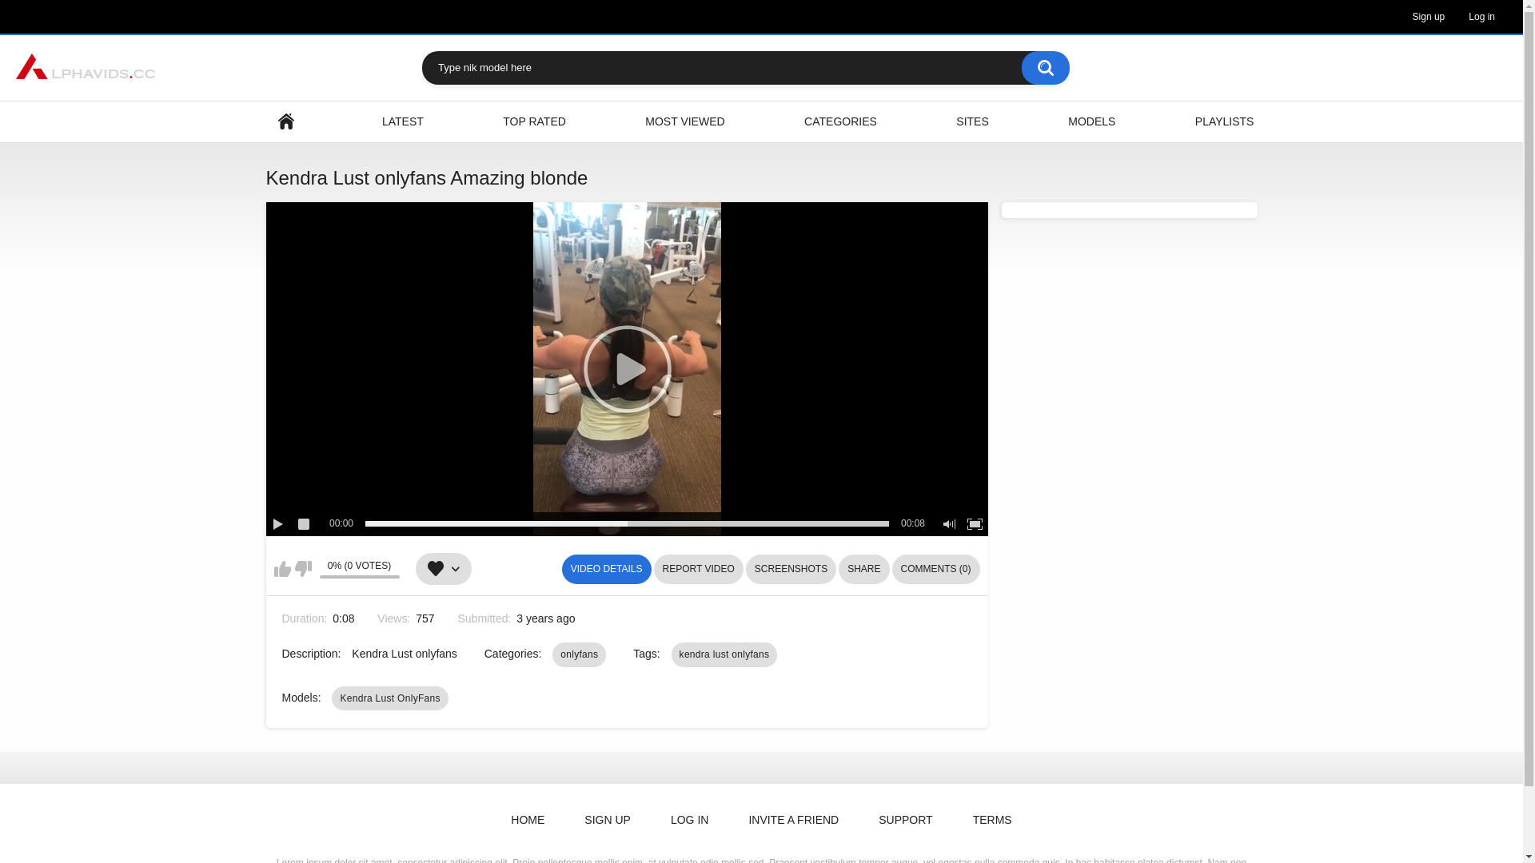 Image resolution: width=1535 pixels, height=863 pixels. Describe the element at coordinates (608, 820) in the screenshot. I see `SIGN UP` at that location.